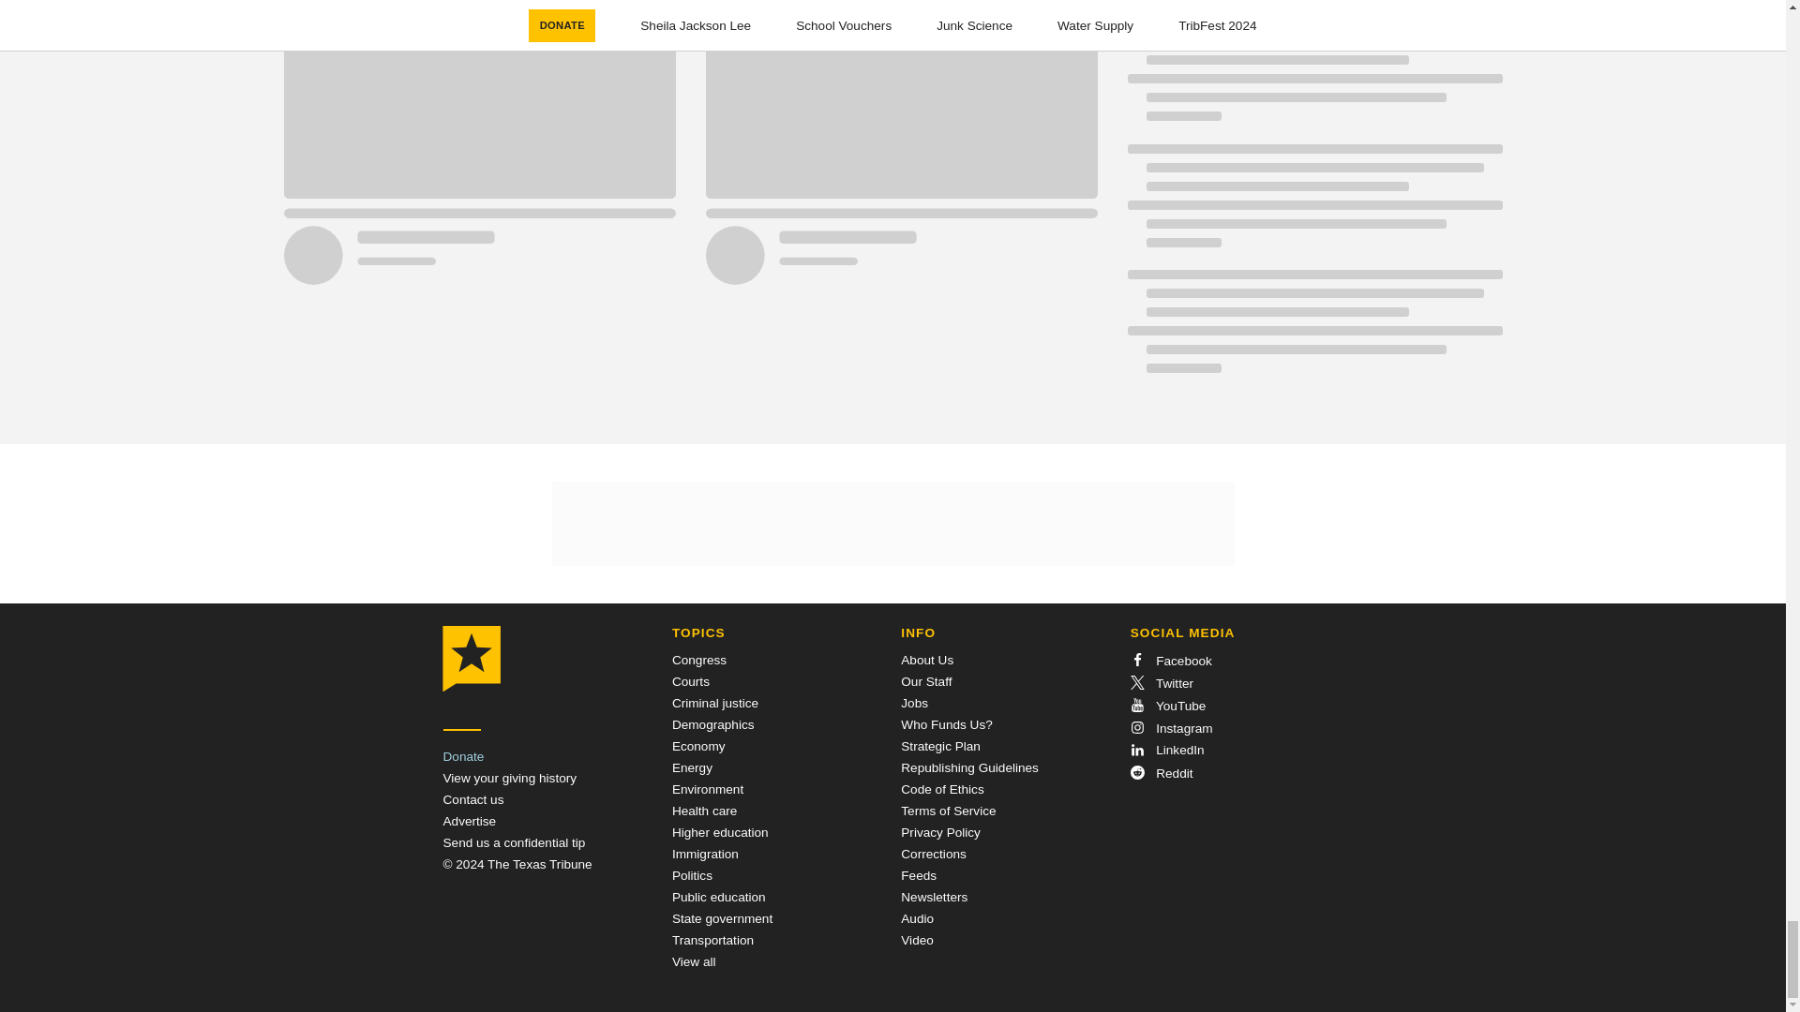 This screenshot has width=1800, height=1012. I want to click on Donate, so click(463, 757).